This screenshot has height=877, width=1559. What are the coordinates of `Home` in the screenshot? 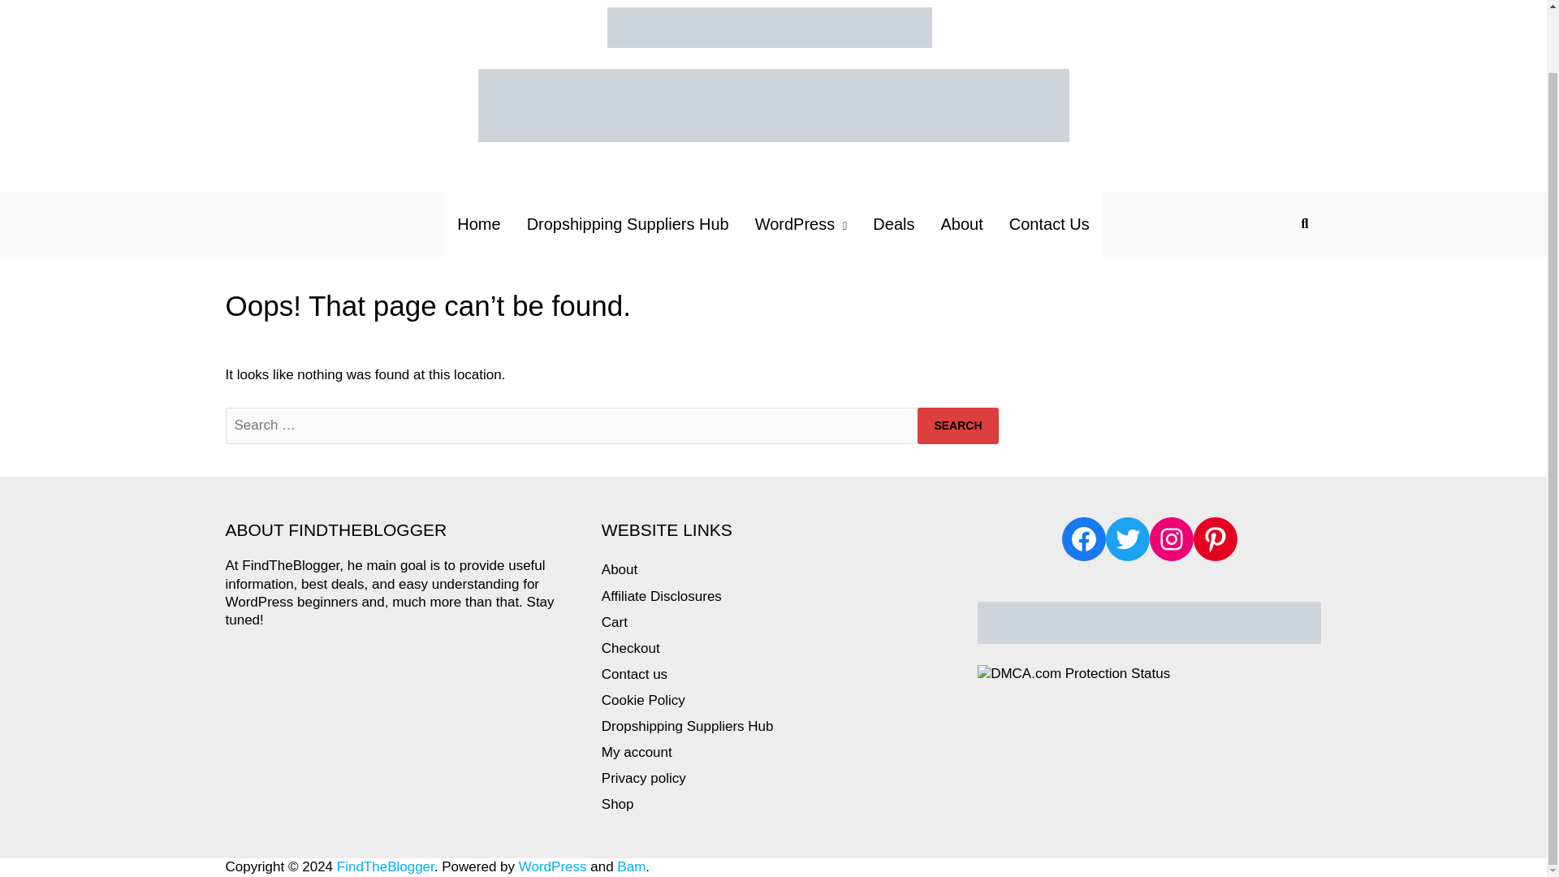 It's located at (478, 224).